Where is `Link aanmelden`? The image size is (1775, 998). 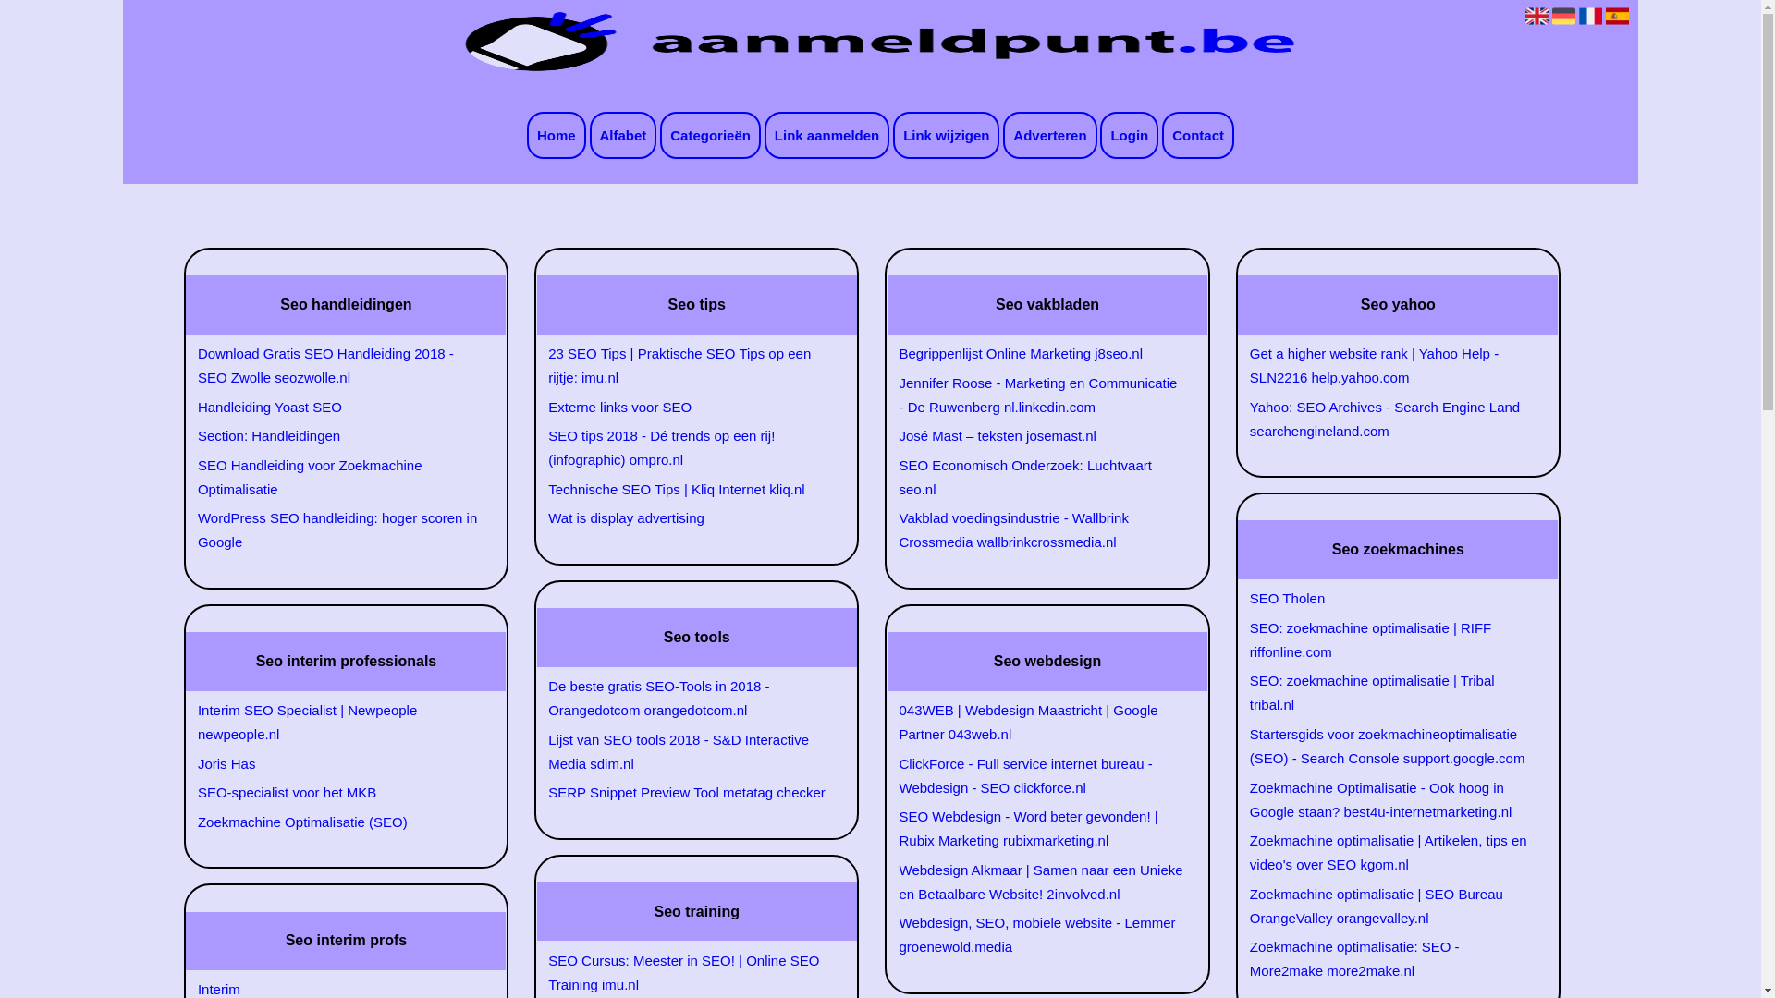 Link aanmelden is located at coordinates (826, 135).